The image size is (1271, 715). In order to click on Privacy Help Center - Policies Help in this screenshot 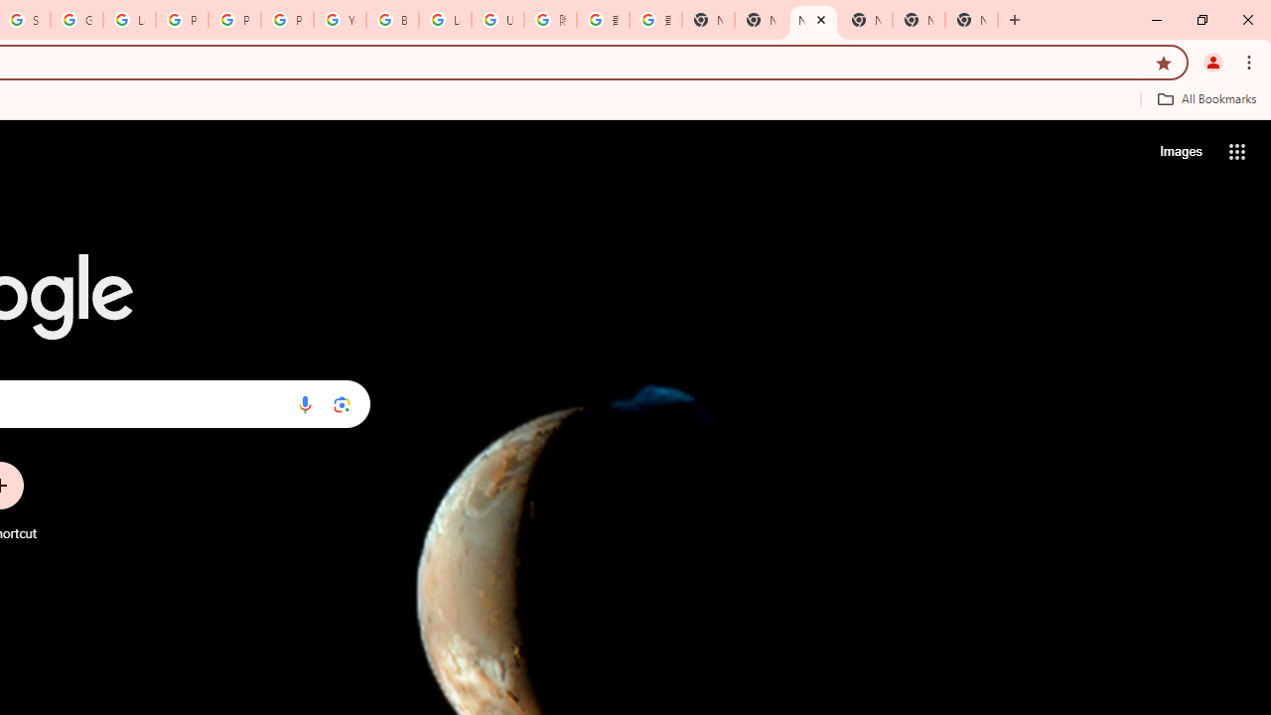, I will do `click(182, 20)`.